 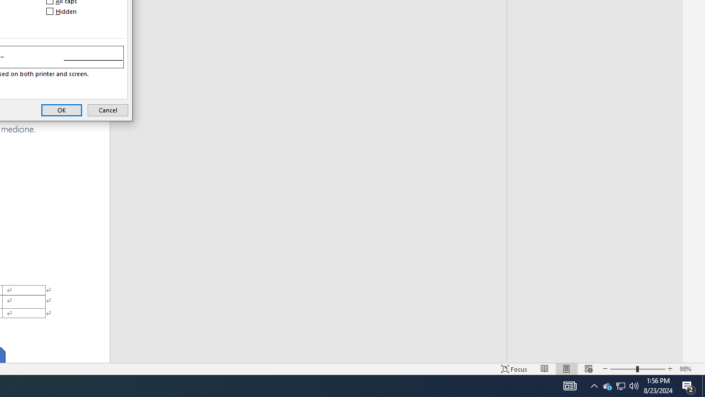 I want to click on Q2790: 100%, so click(x=634, y=386).